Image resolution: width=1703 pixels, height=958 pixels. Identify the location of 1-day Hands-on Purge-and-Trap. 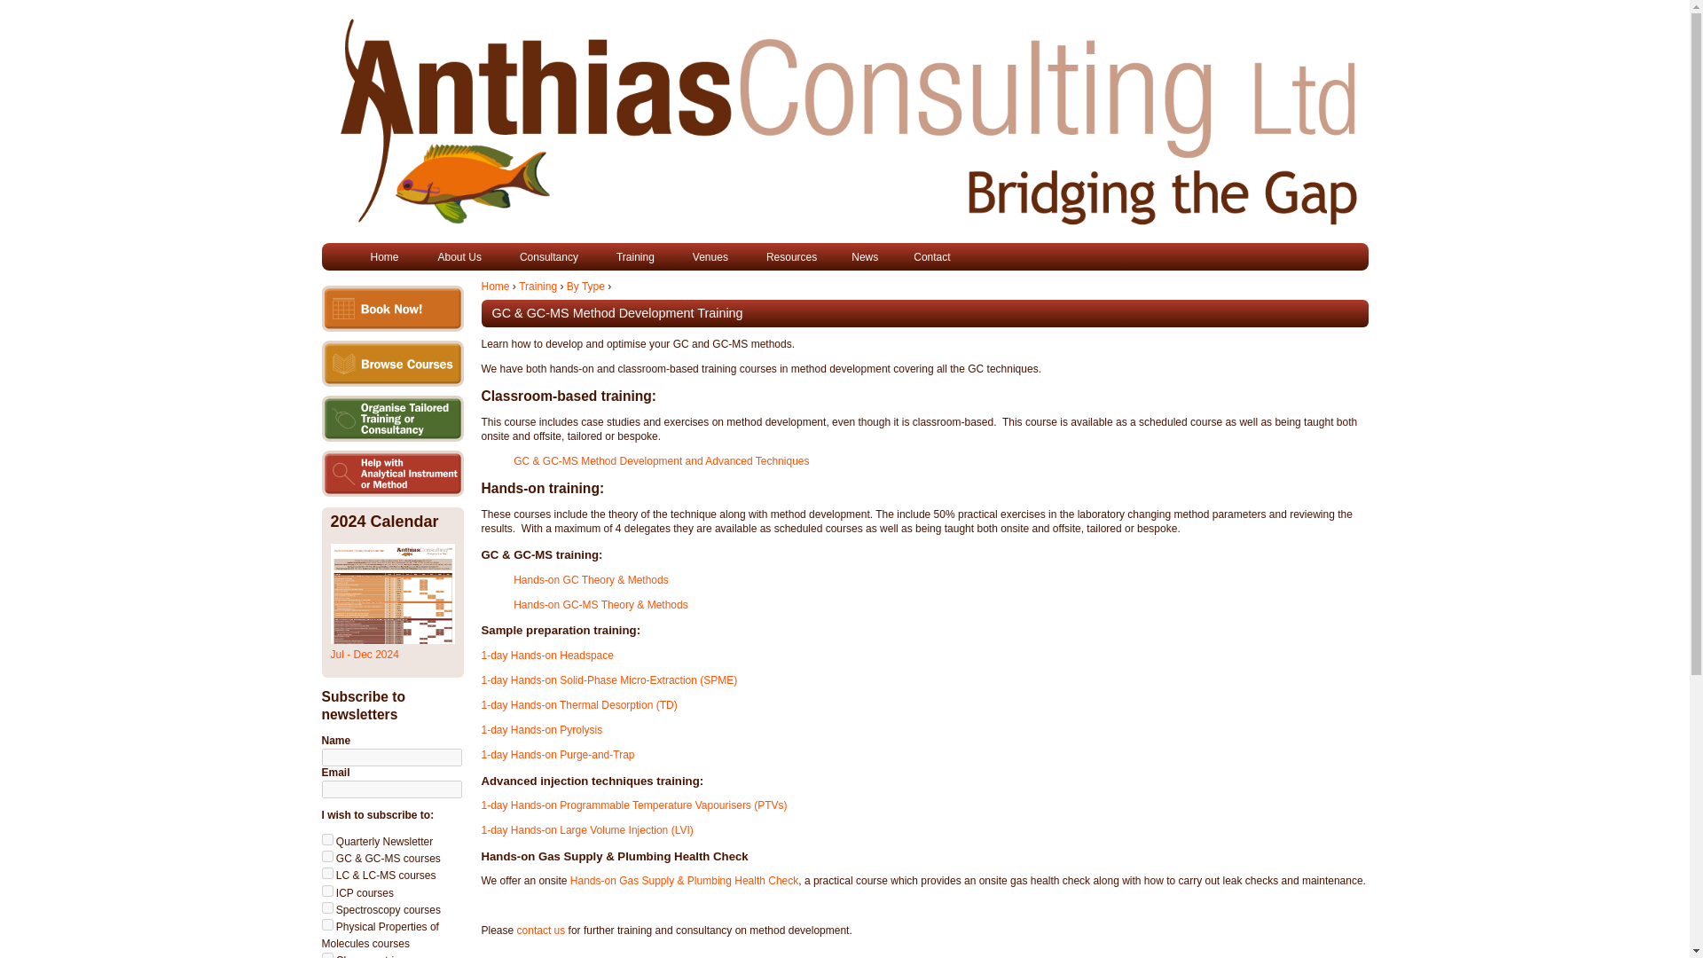
(557, 754).